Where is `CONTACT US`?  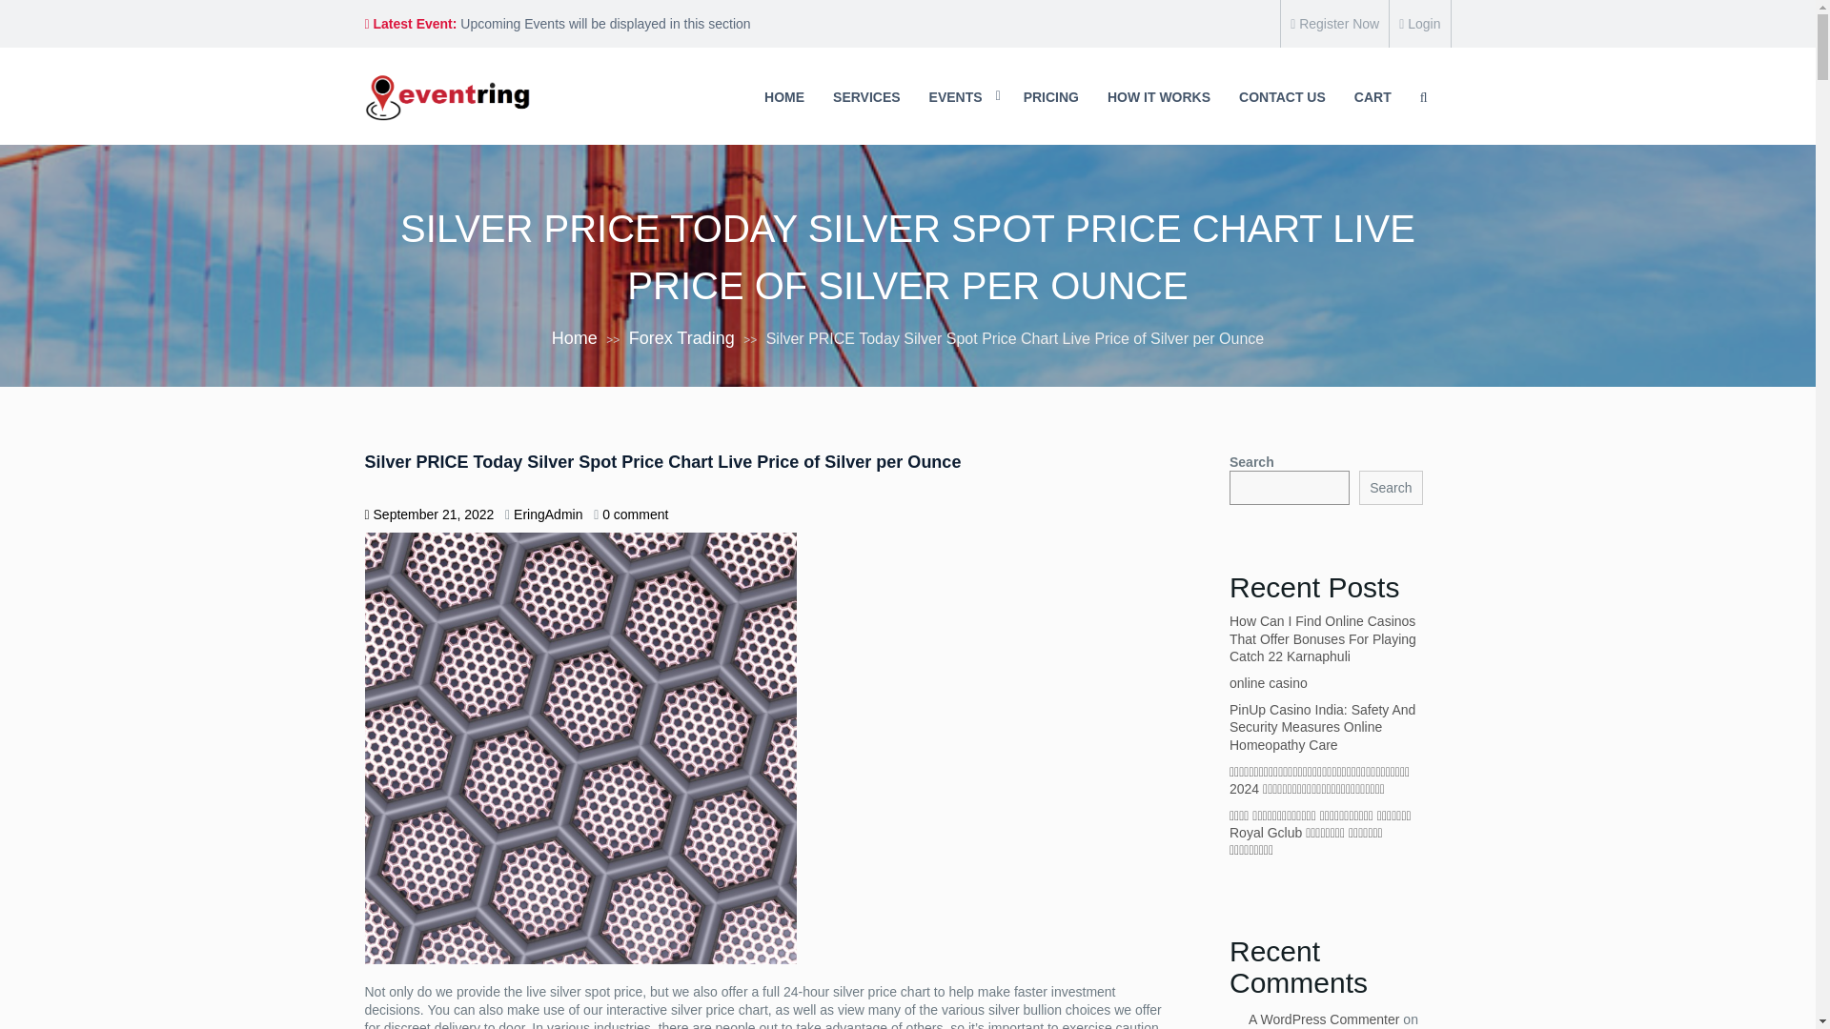
CONTACT US is located at coordinates (1281, 97).